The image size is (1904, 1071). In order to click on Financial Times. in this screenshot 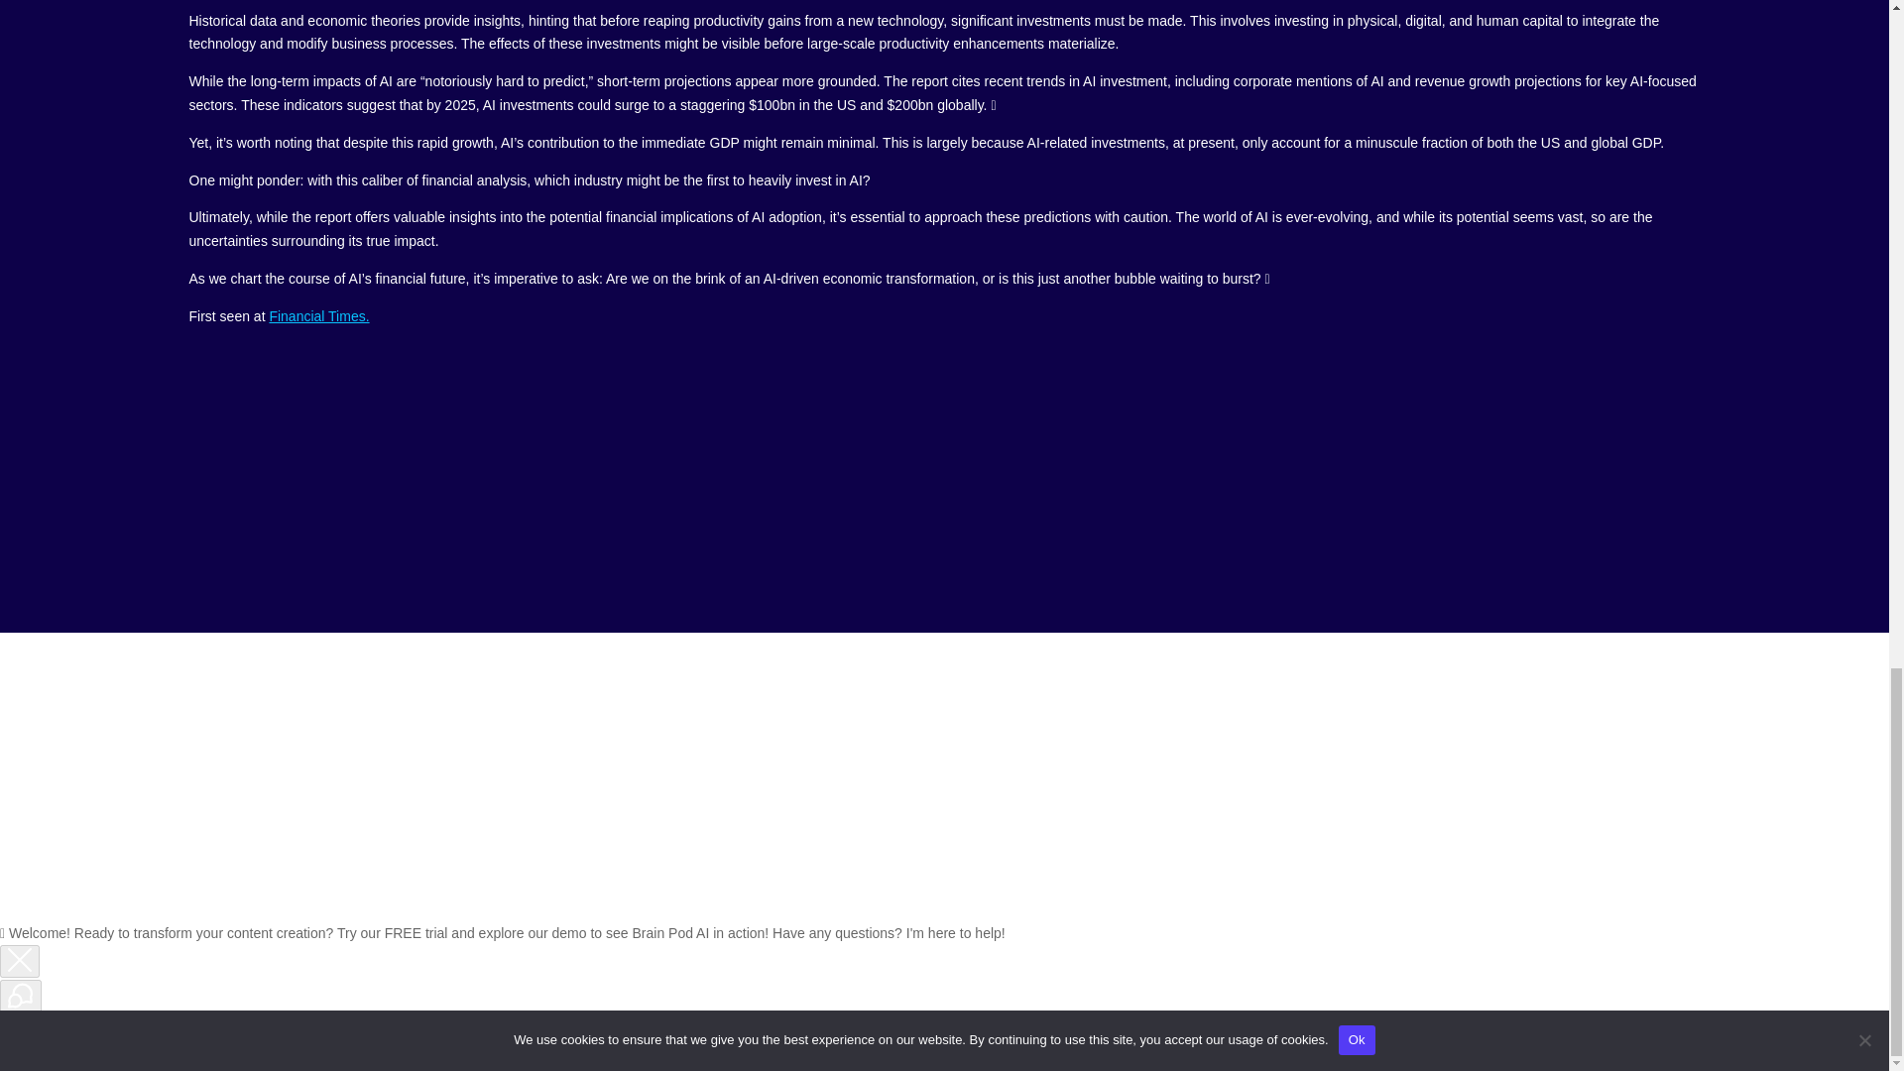, I will do `click(318, 316)`.